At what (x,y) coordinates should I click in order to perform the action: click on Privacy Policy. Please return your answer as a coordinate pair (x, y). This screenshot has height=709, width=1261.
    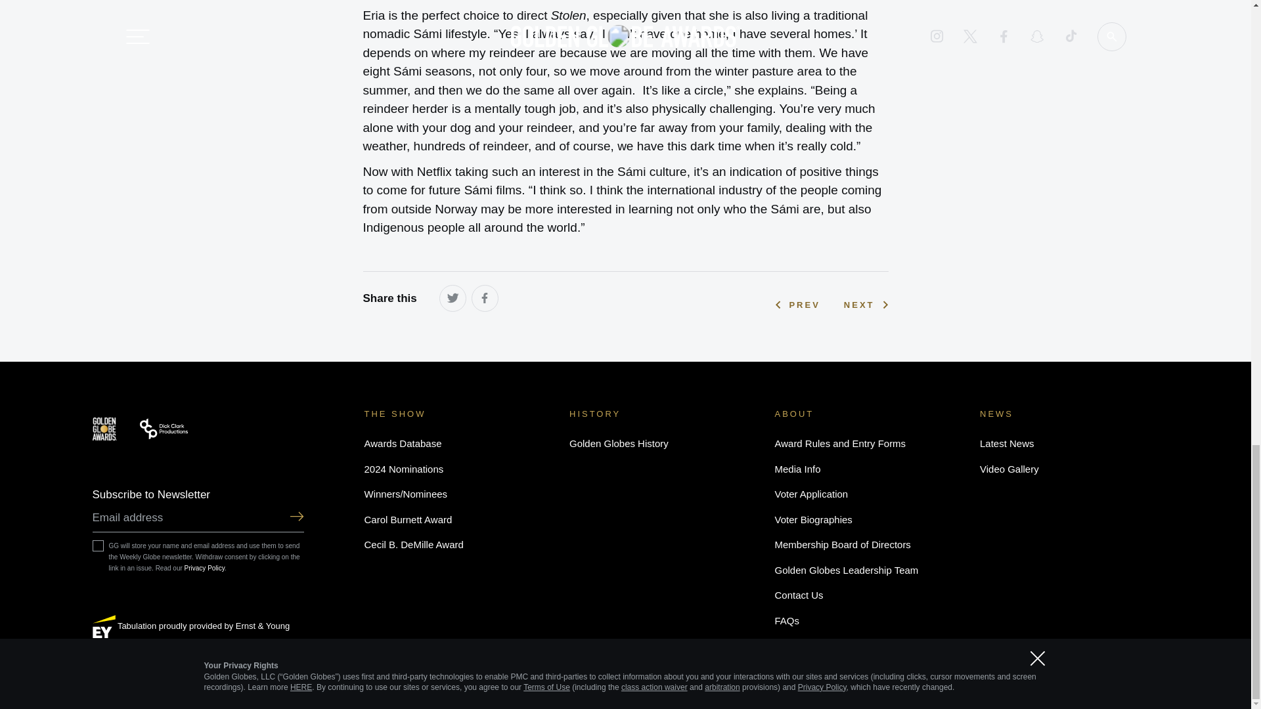
    Looking at the image, I should click on (205, 567).